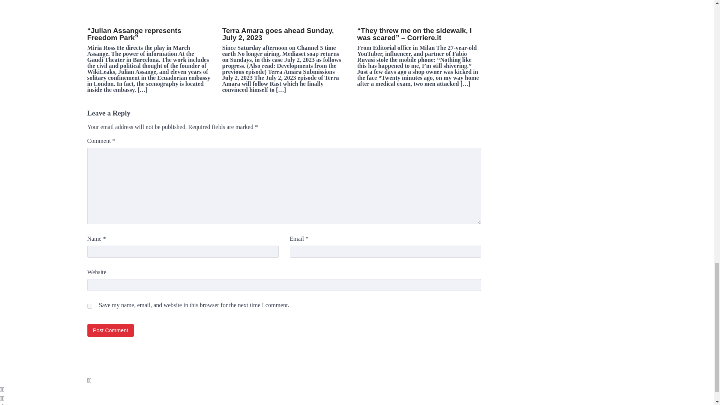 The height and width of the screenshot is (405, 720). I want to click on yes, so click(89, 306).